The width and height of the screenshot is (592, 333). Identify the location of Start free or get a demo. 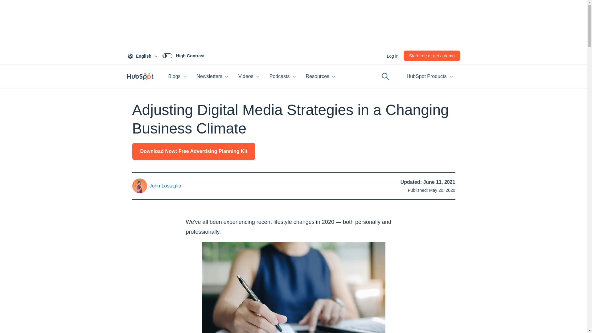
(432, 55).